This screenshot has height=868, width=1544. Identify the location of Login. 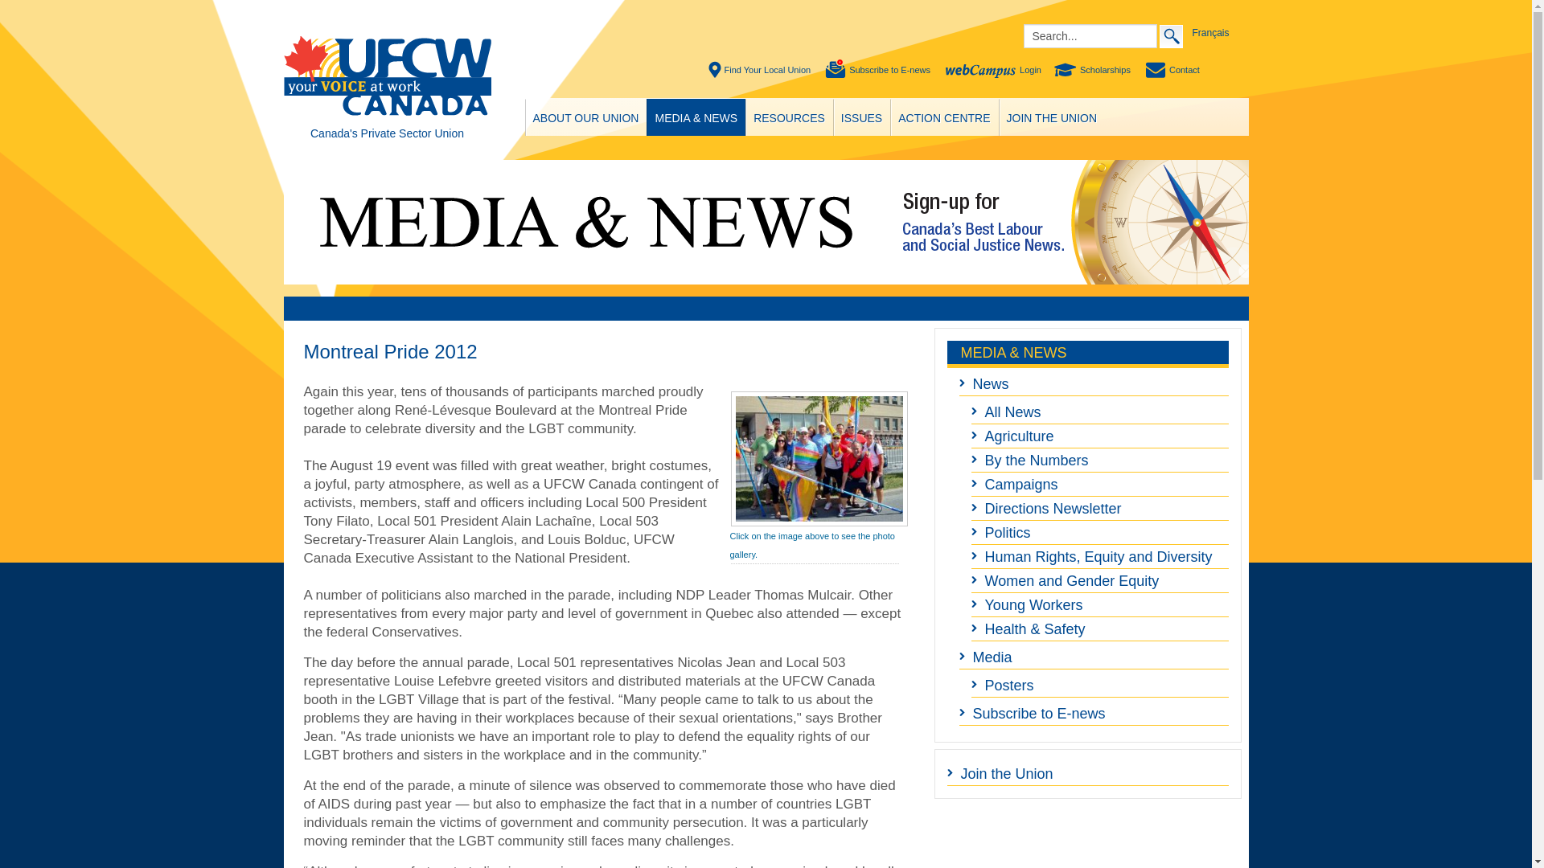
(993, 70).